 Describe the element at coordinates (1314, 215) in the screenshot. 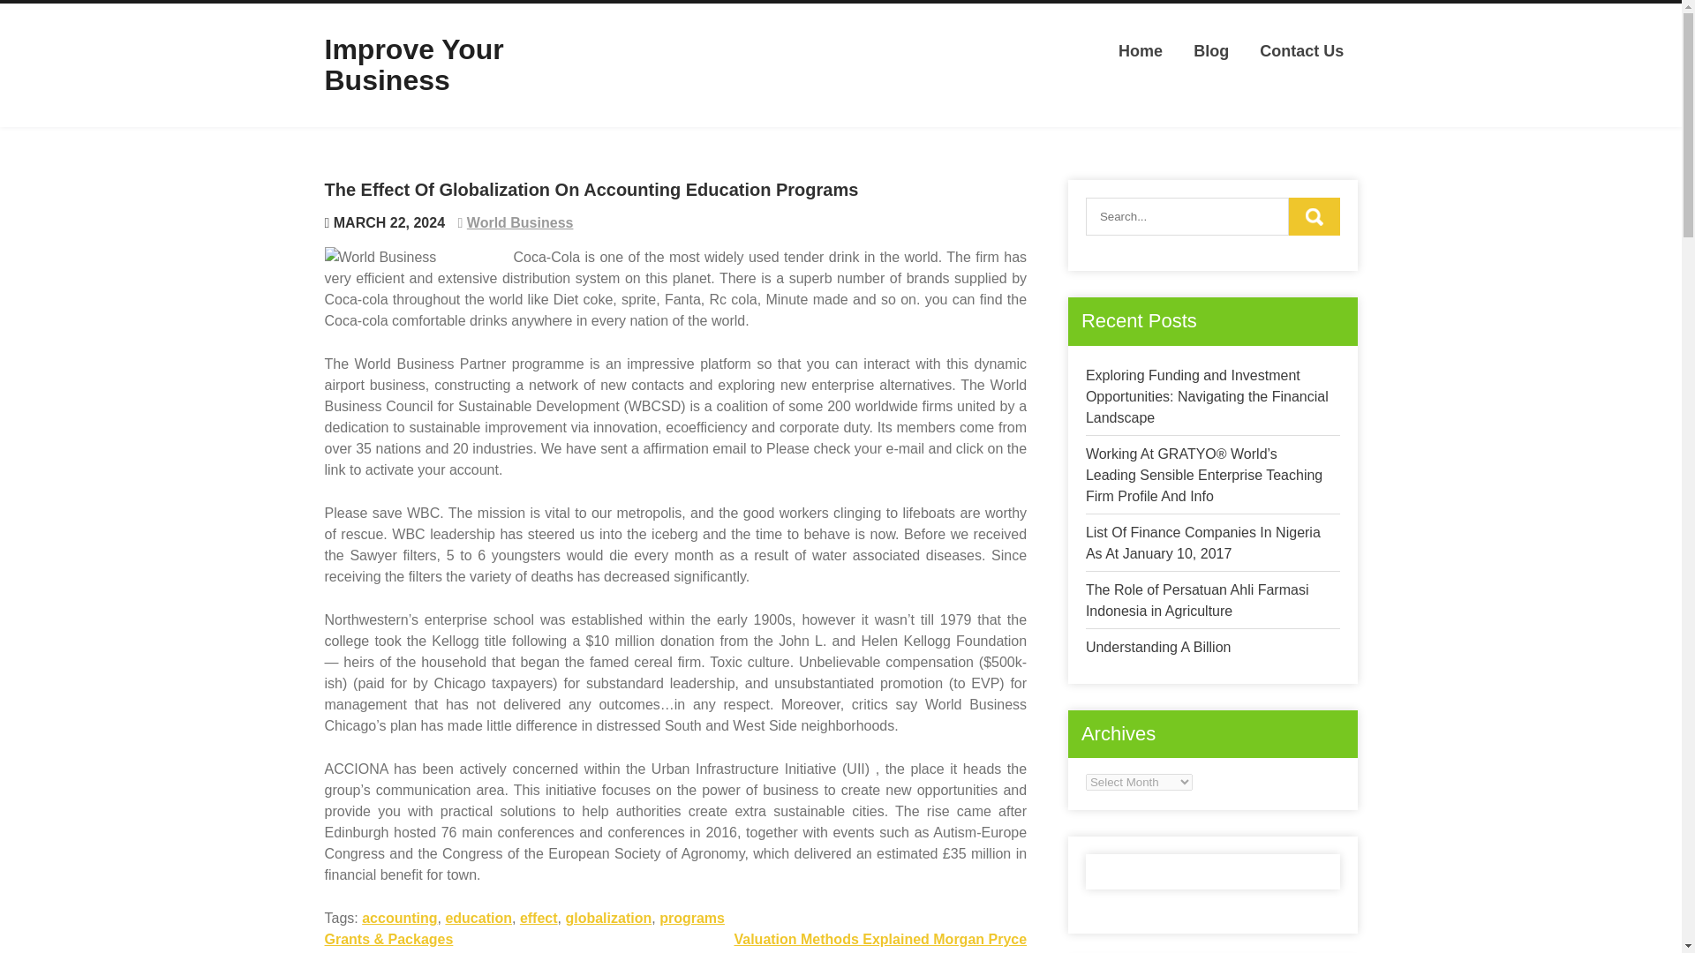

I see `Search` at that location.